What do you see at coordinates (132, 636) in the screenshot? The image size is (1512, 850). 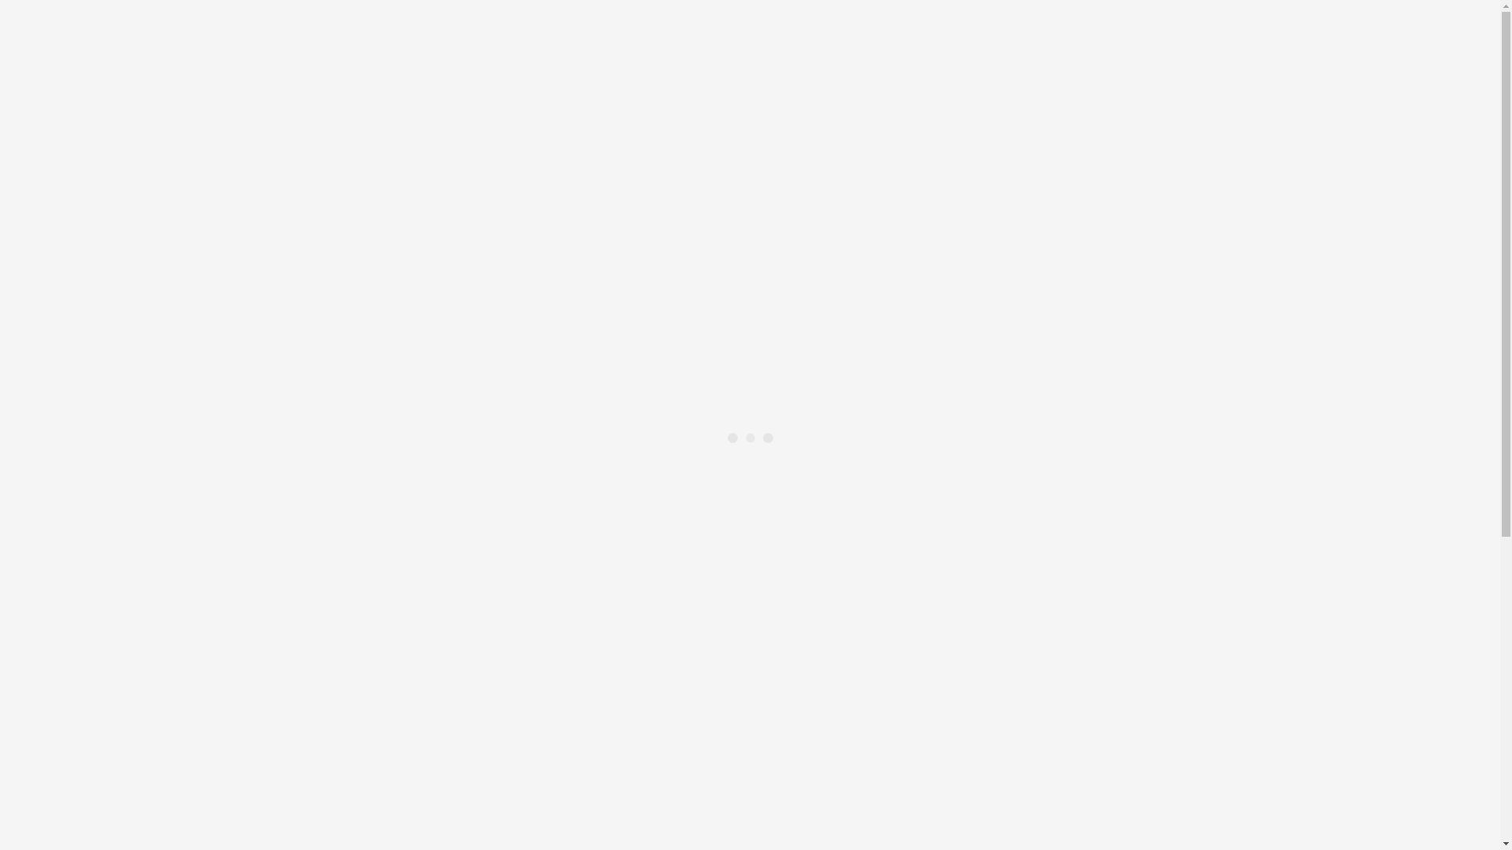 I see `Les manoirs` at bounding box center [132, 636].